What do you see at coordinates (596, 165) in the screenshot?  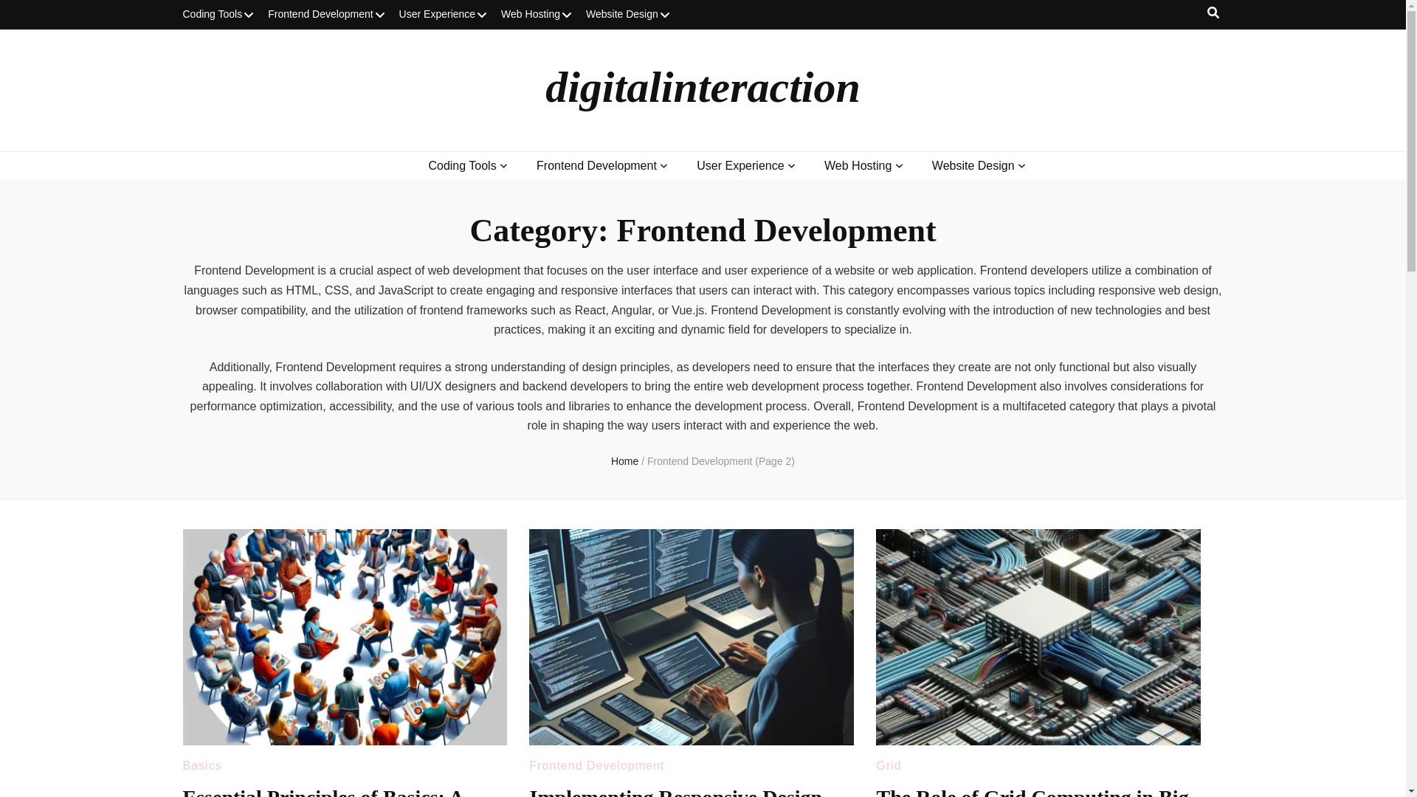 I see `Frontend Development` at bounding box center [596, 165].